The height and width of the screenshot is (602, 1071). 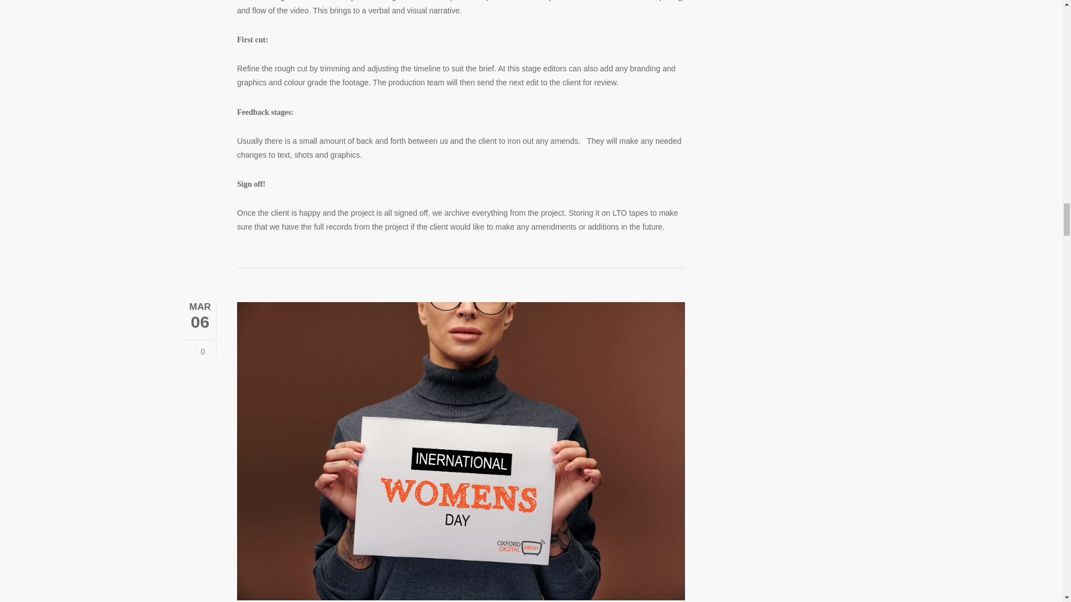 What do you see at coordinates (200, 352) in the screenshot?
I see `Love this` at bounding box center [200, 352].